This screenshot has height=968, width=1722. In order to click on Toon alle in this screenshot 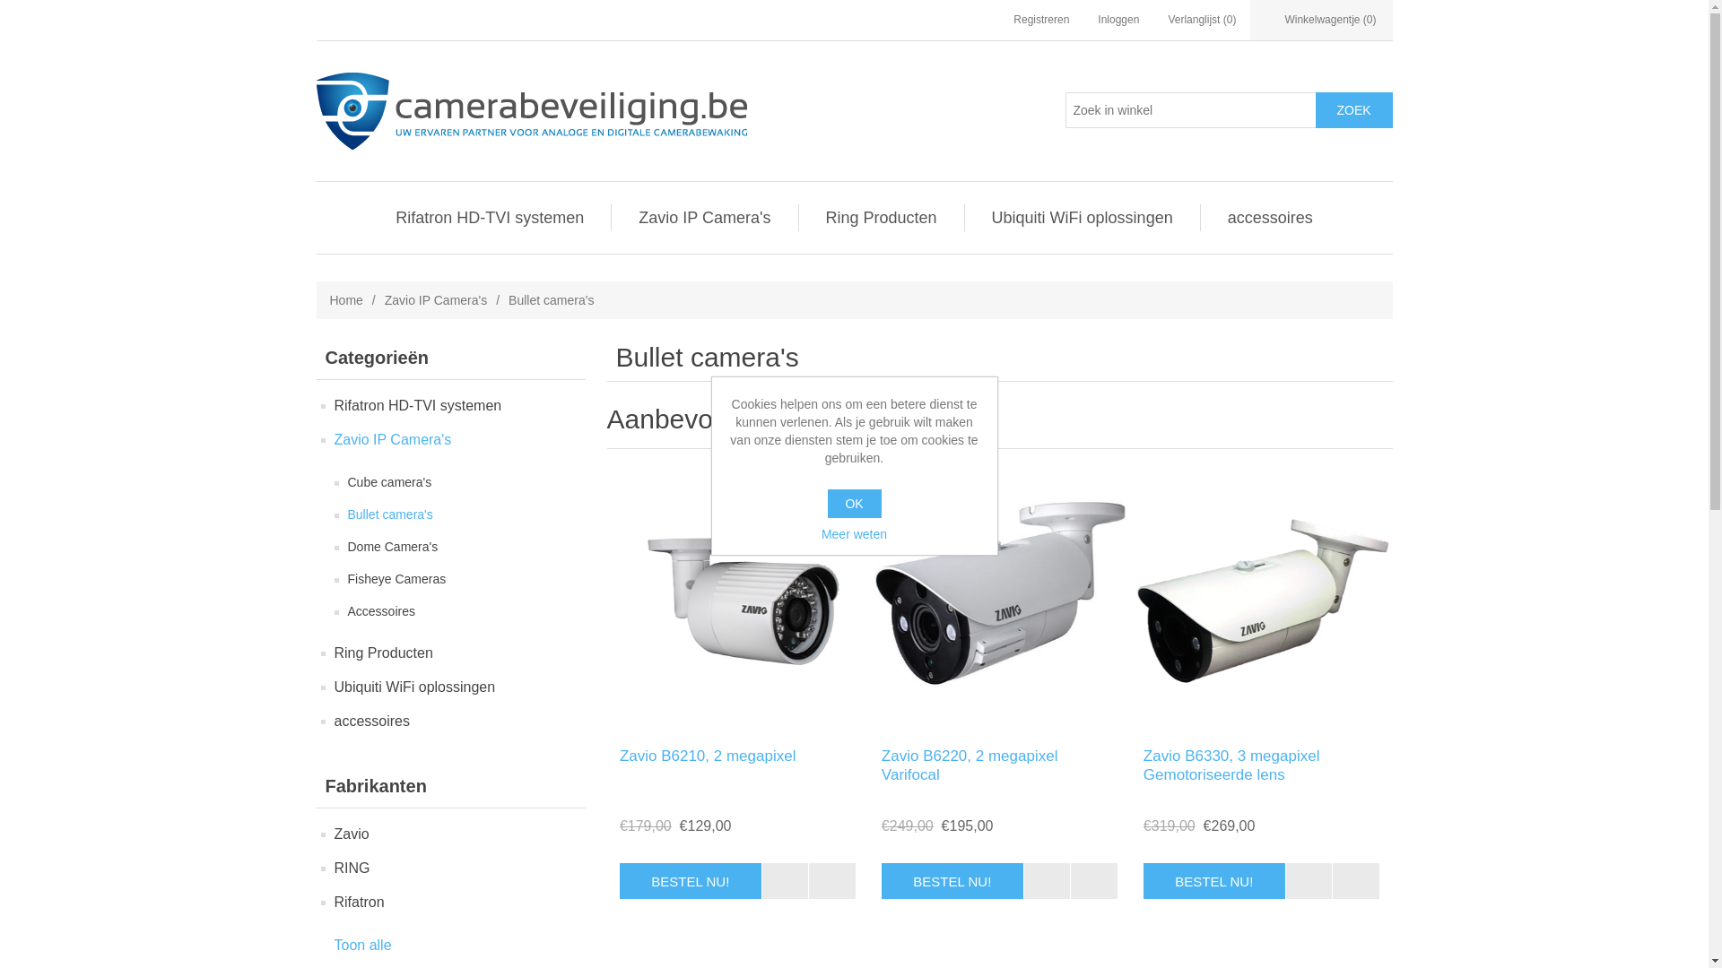, I will do `click(363, 946)`.